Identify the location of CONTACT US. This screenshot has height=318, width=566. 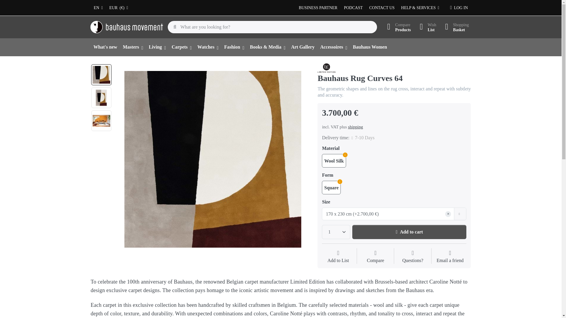
(382, 8).